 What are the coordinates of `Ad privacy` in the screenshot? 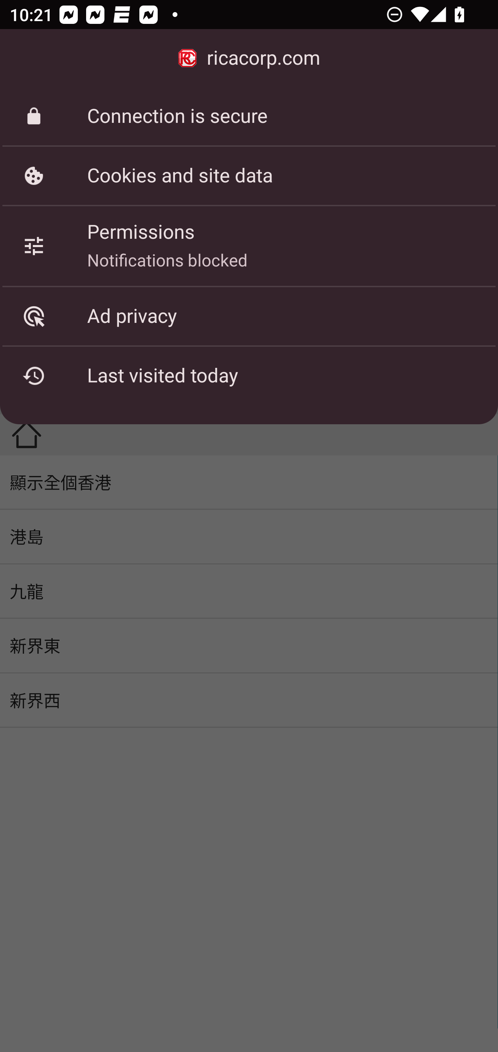 It's located at (249, 316).